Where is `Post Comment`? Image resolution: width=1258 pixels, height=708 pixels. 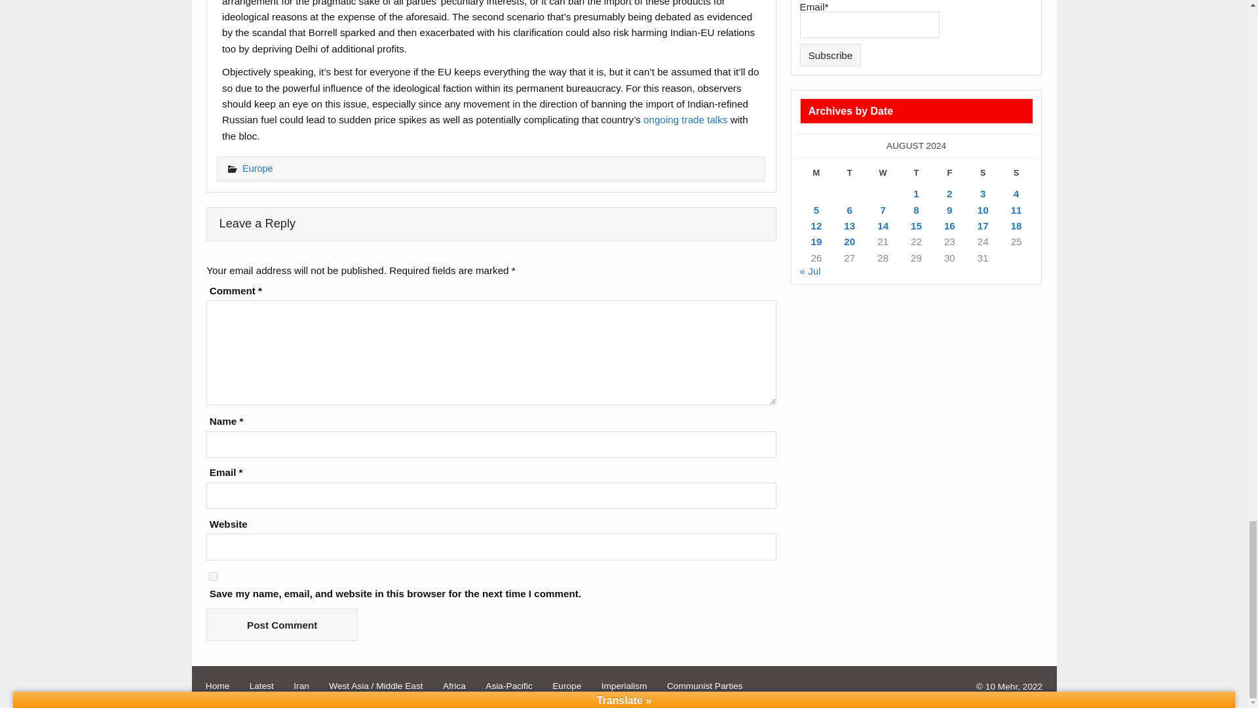 Post Comment is located at coordinates (282, 624).